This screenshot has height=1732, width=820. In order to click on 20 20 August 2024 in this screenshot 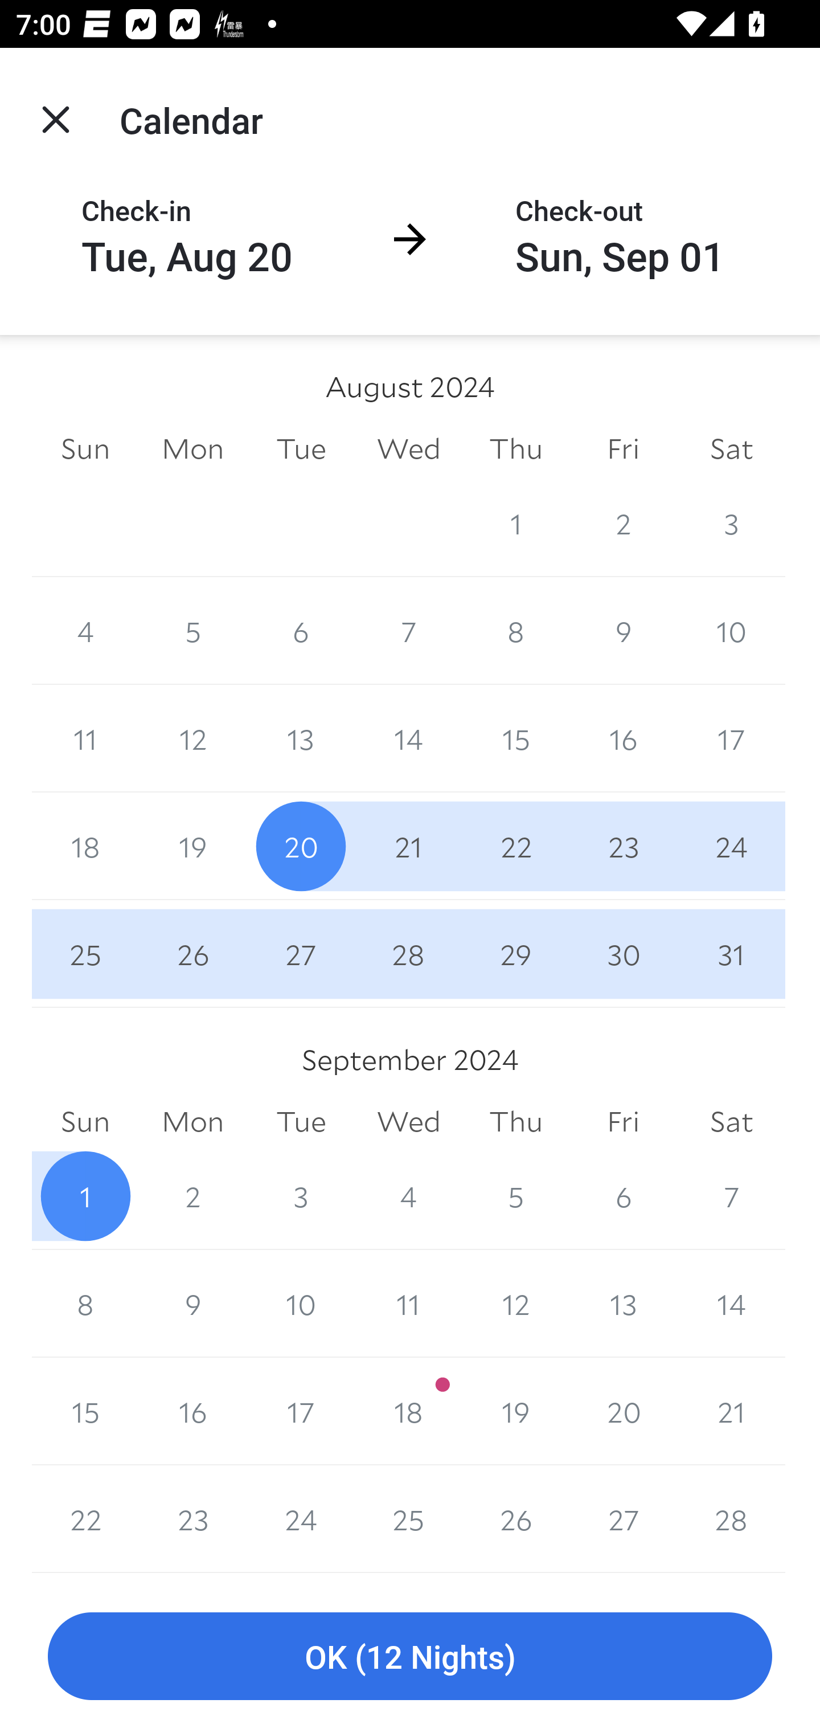, I will do `click(301, 847)`.